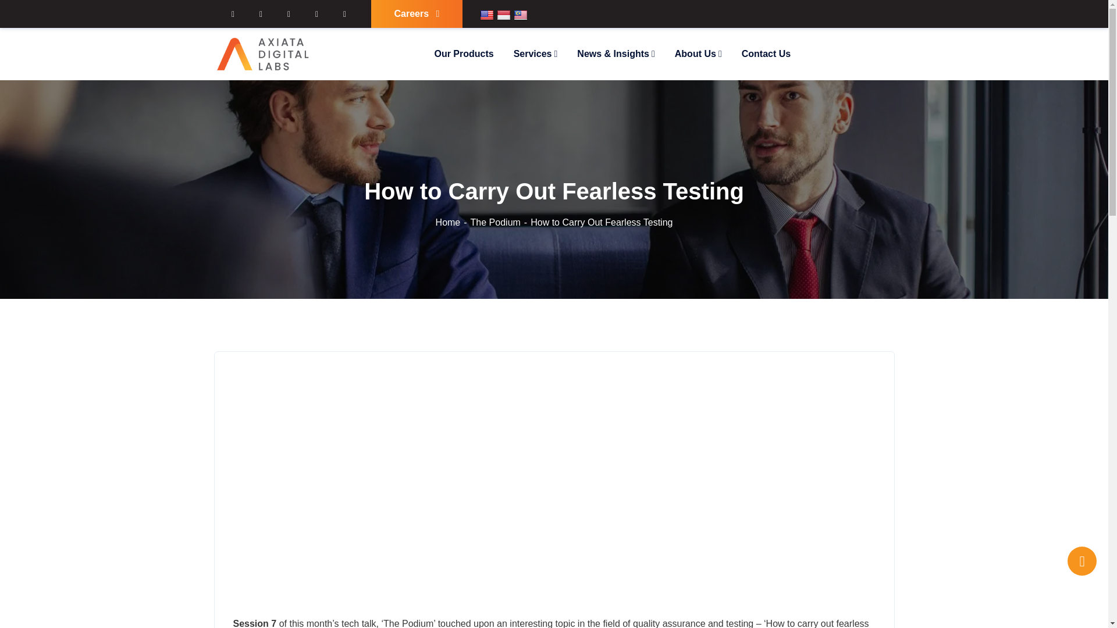  What do you see at coordinates (553, 478) in the screenshot?
I see `Fearless Testing` at bounding box center [553, 478].